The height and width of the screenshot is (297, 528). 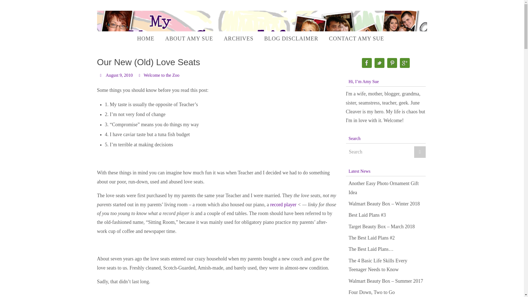 What do you see at coordinates (119, 75) in the screenshot?
I see `August 9, 2010` at bounding box center [119, 75].